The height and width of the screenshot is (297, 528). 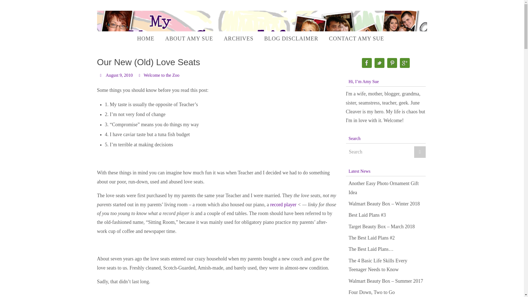 What do you see at coordinates (119, 75) in the screenshot?
I see `August 9, 2010` at bounding box center [119, 75].